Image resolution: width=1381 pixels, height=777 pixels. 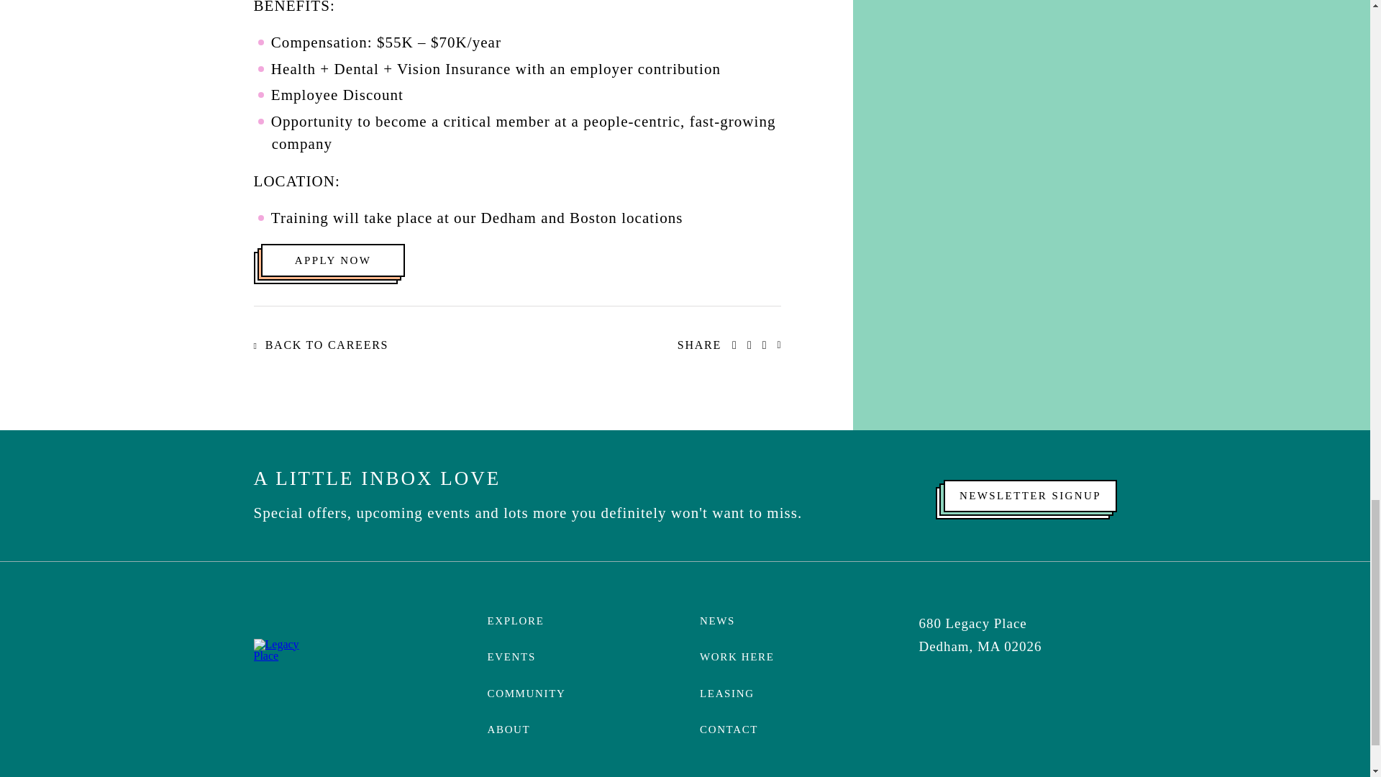 I want to click on NEWS, so click(x=717, y=620).